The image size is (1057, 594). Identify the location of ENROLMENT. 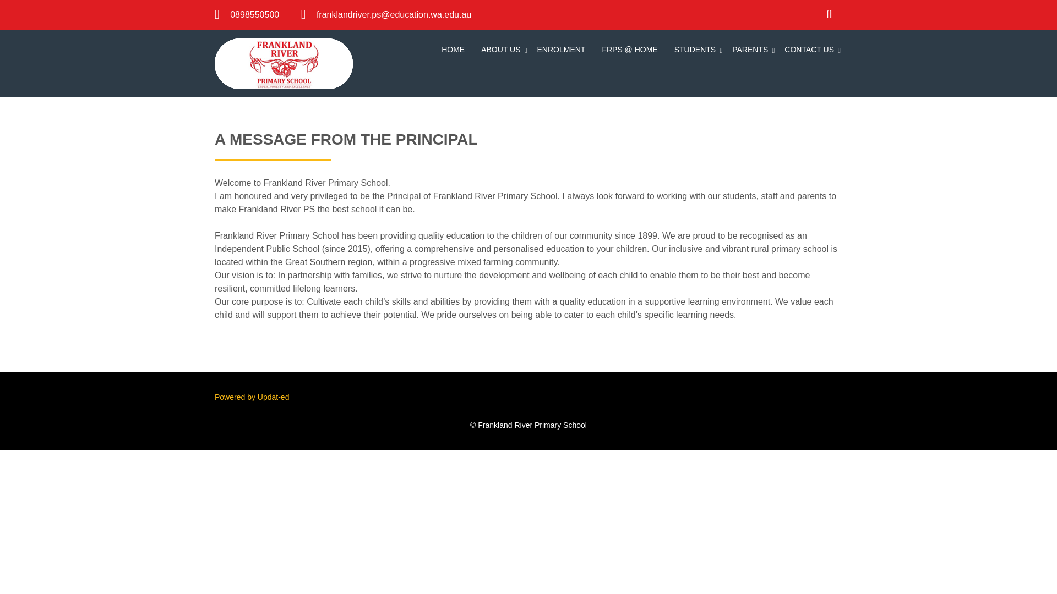
(560, 51).